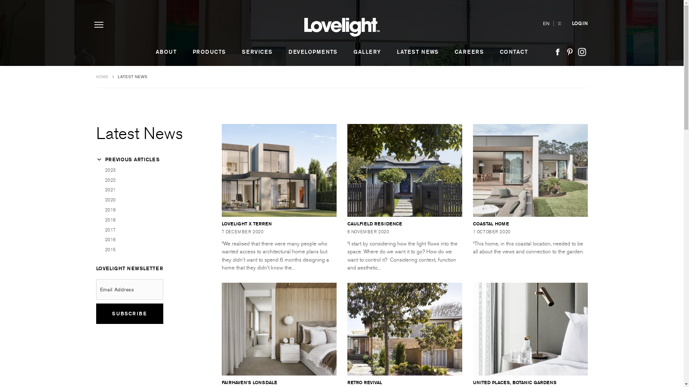 The width and height of the screenshot is (689, 387). Describe the element at coordinates (418, 52) in the screenshot. I see `LATEST NEWS` at that location.